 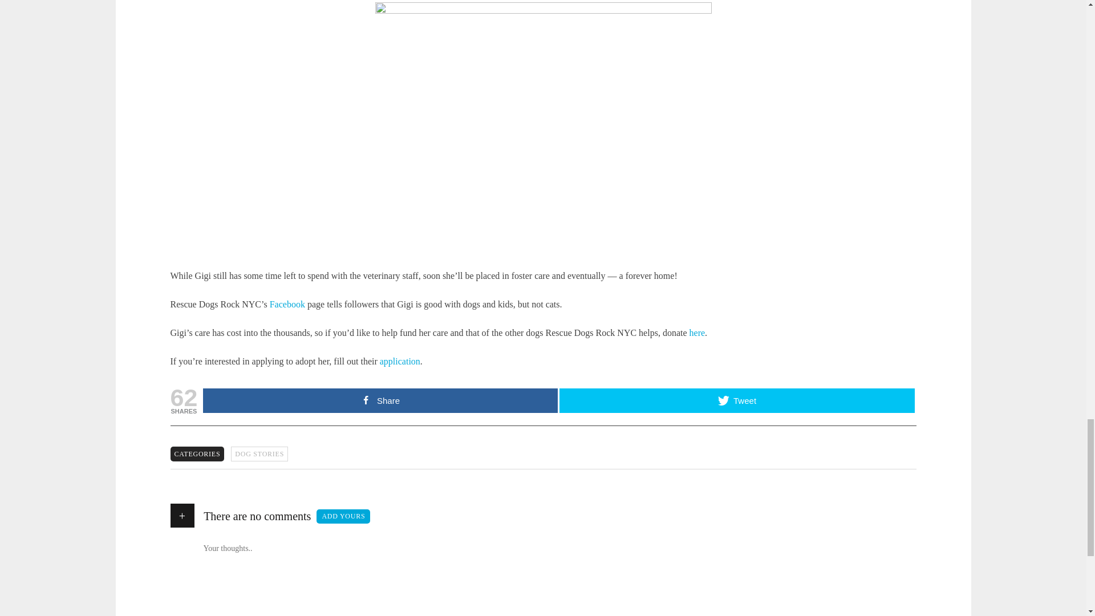 What do you see at coordinates (380, 400) in the screenshot?
I see `Share` at bounding box center [380, 400].